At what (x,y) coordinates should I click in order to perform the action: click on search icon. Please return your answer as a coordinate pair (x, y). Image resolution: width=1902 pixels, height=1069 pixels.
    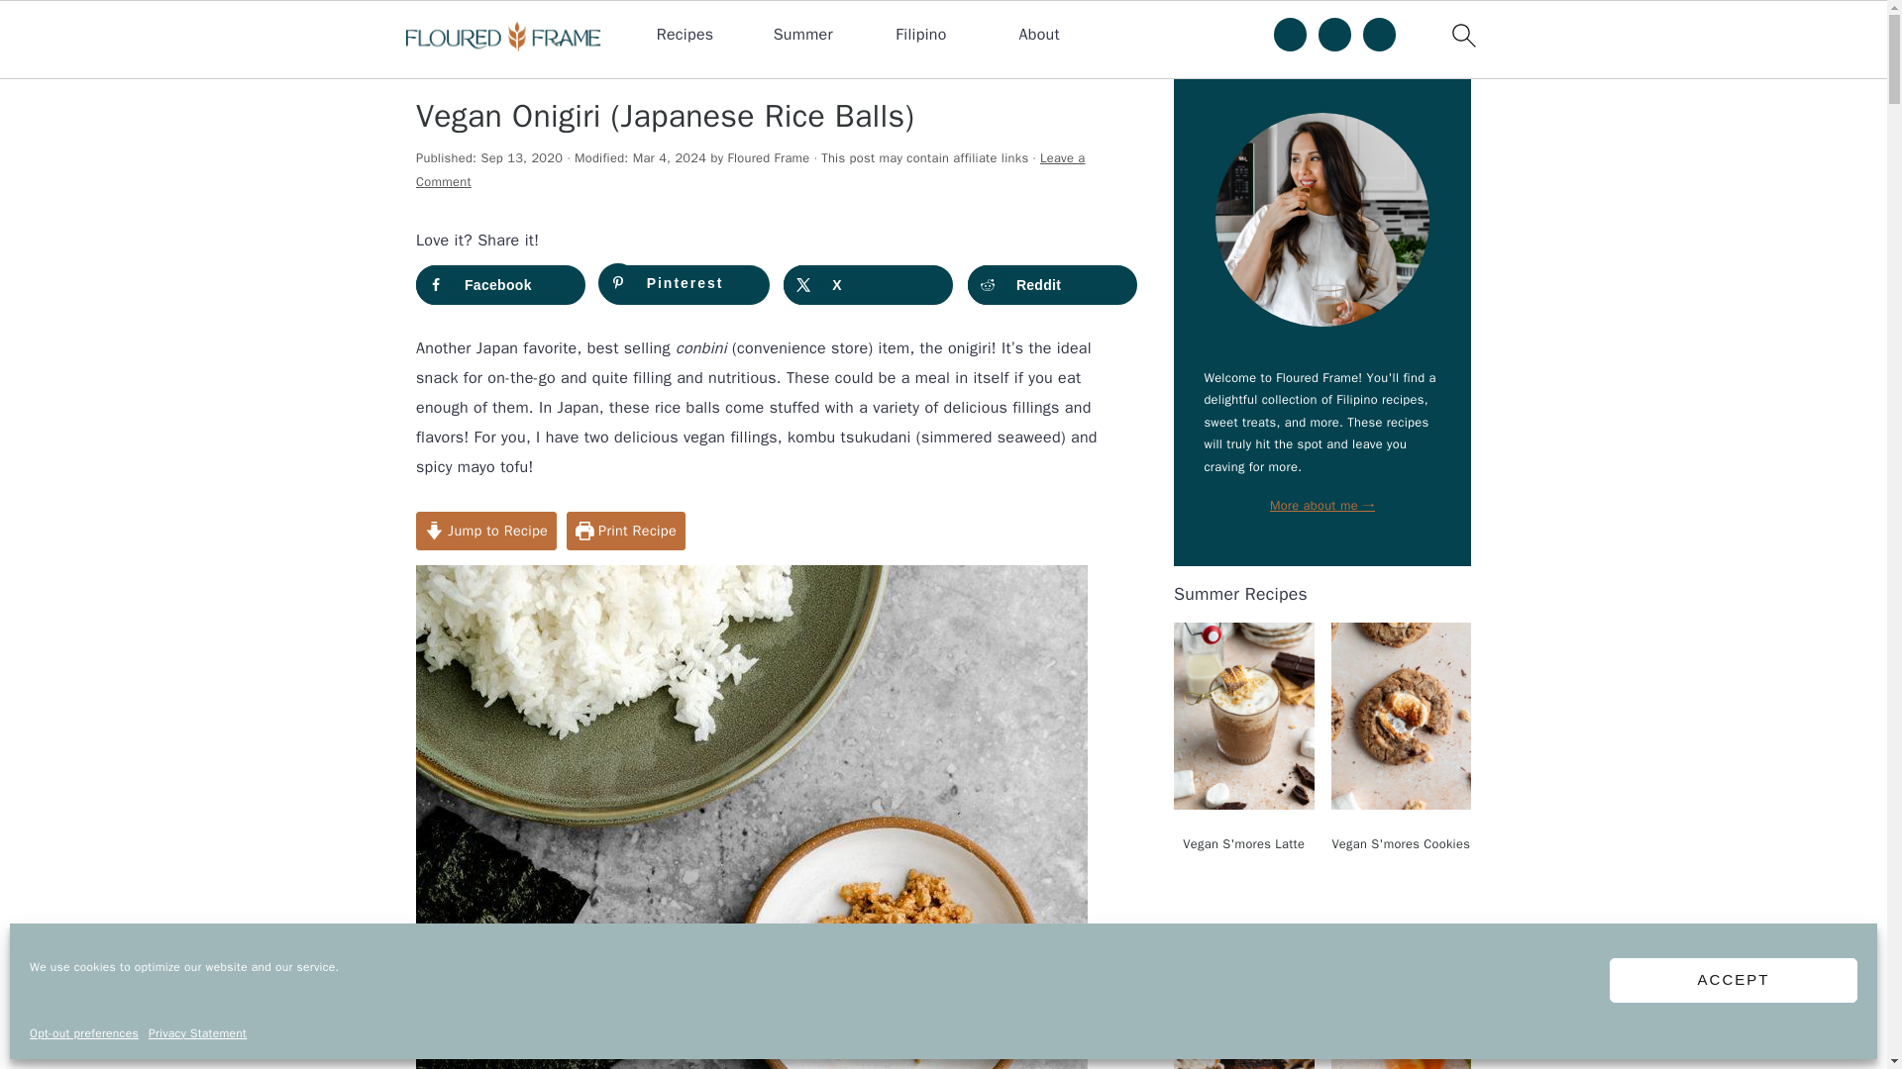
    Looking at the image, I should click on (1462, 35).